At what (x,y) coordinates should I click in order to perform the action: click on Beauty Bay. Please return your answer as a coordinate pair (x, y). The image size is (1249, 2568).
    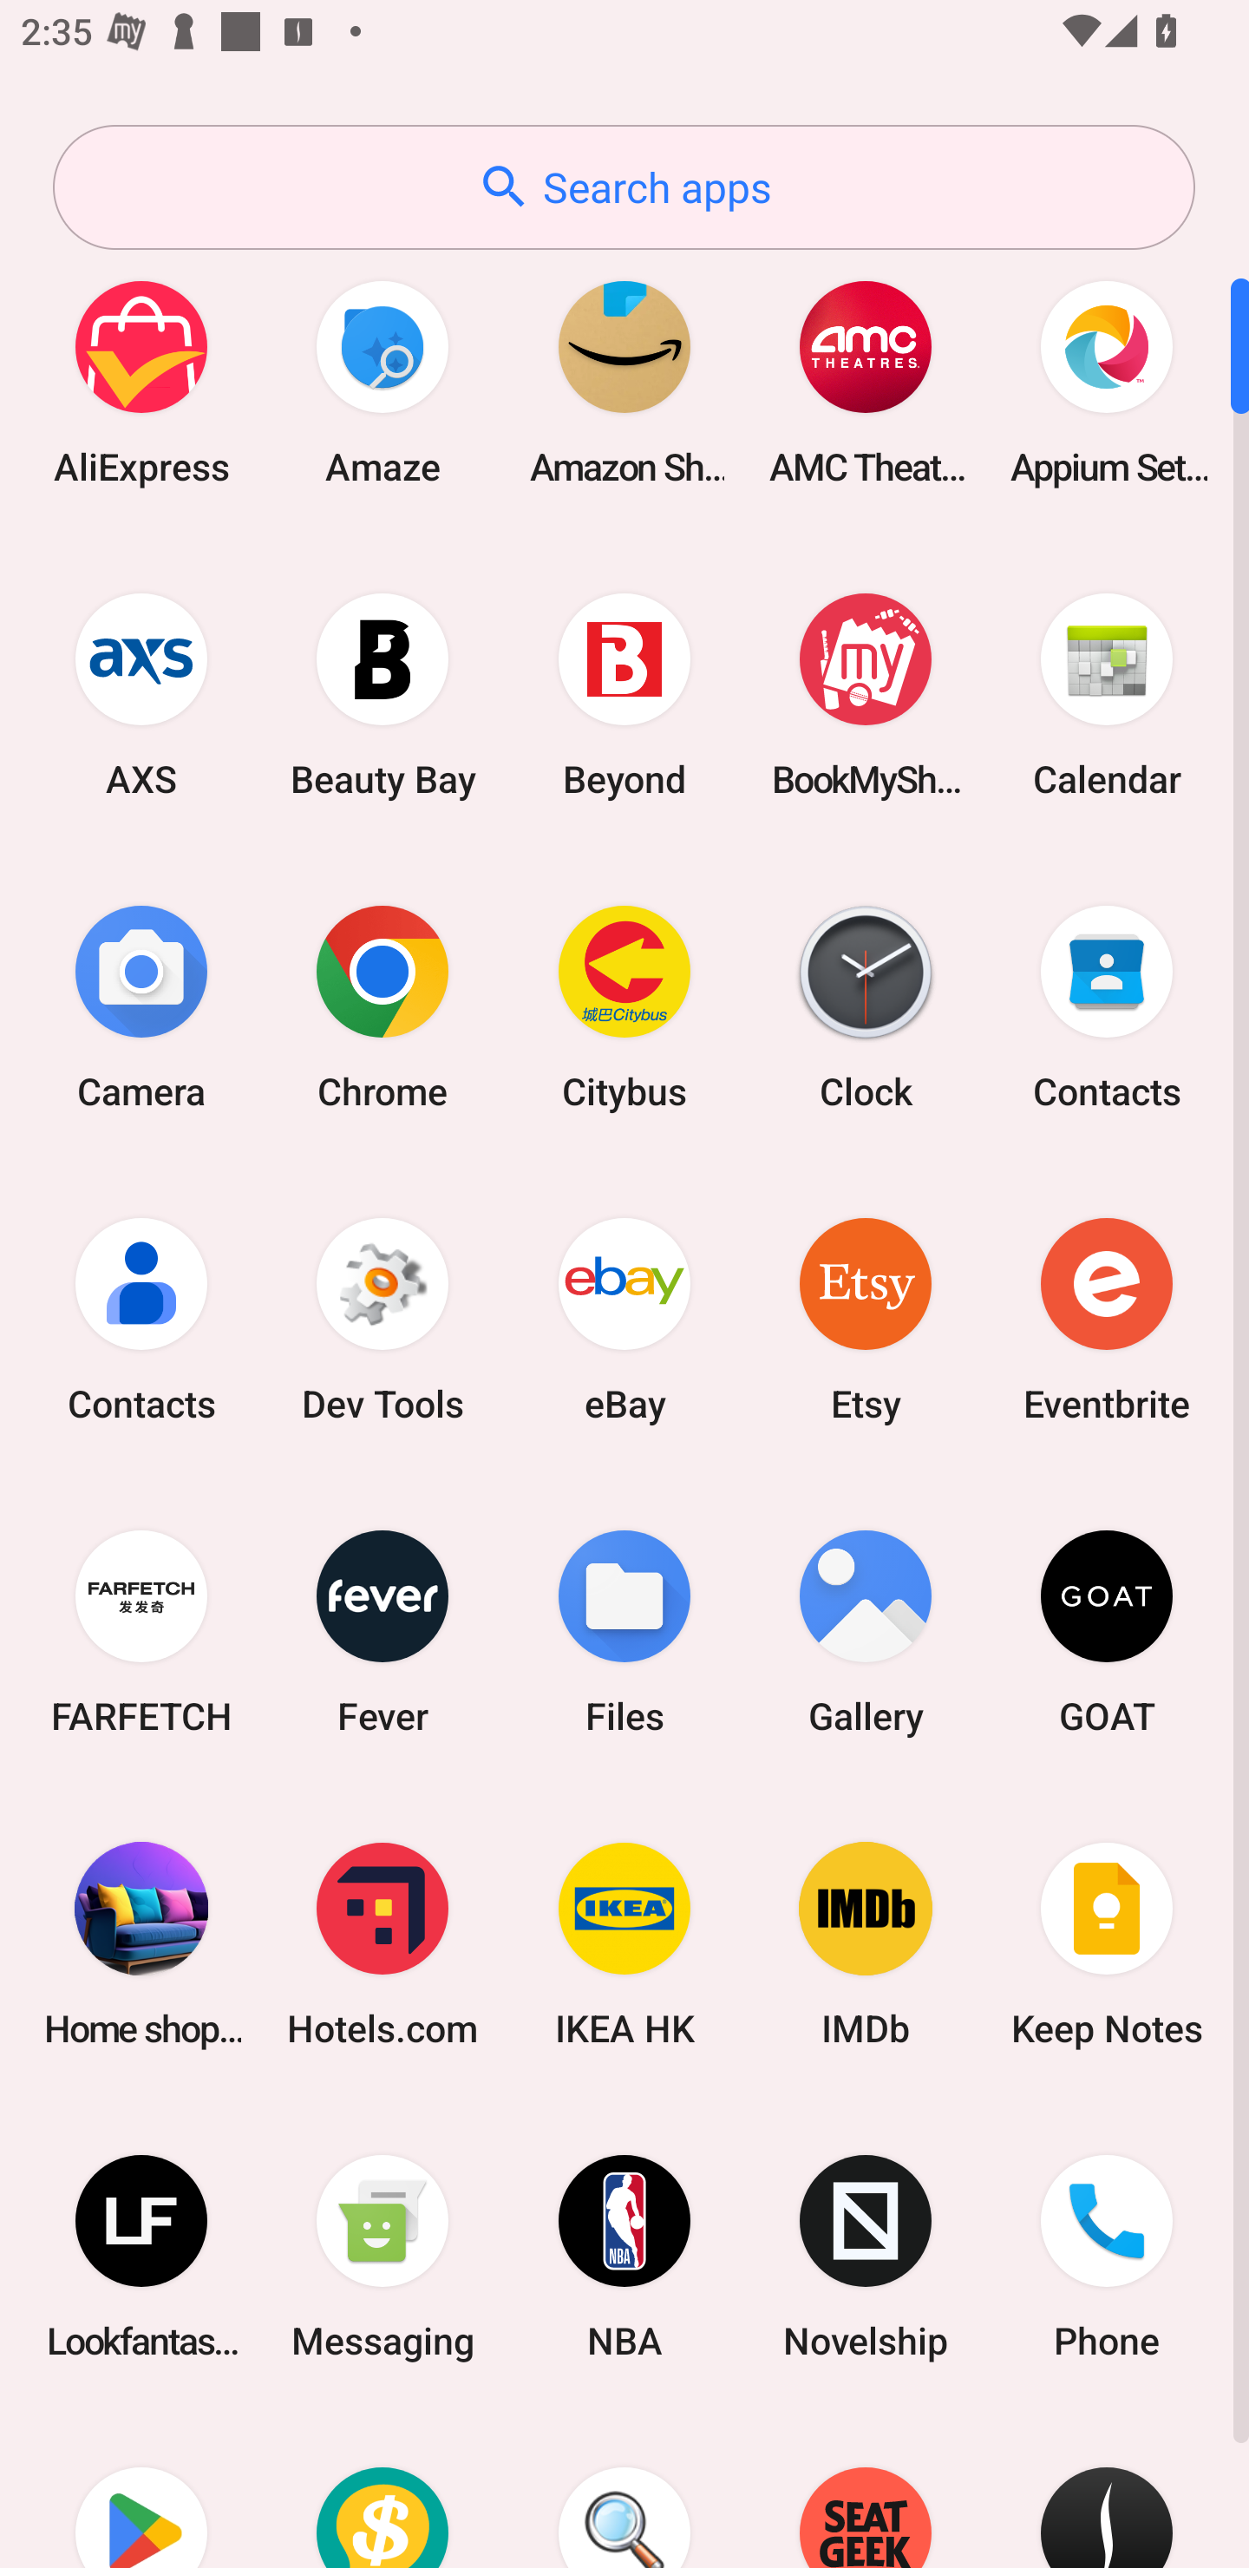
    Looking at the image, I should click on (383, 694).